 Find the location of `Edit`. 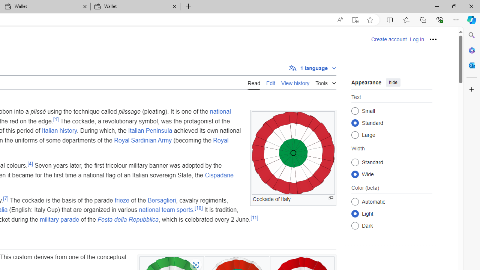

Edit is located at coordinates (271, 82).